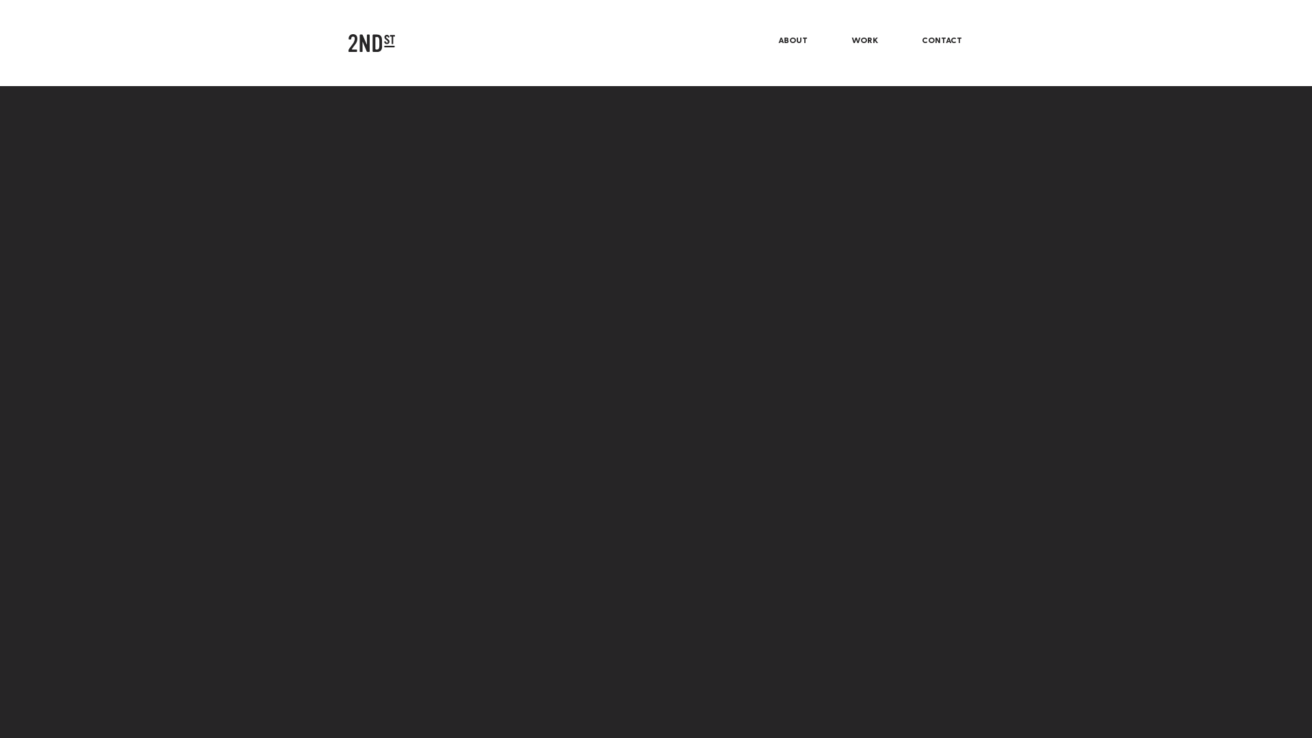 This screenshot has height=738, width=1312. Describe the element at coordinates (793, 40) in the screenshot. I see `ABOUT` at that location.